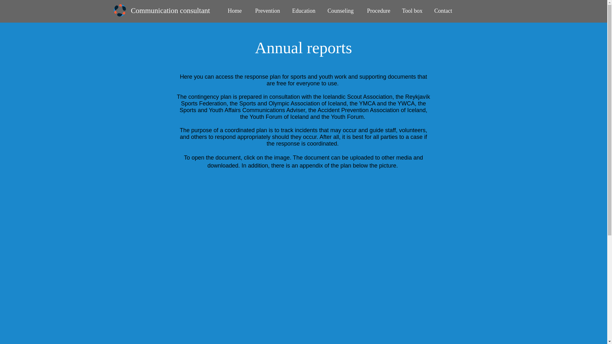 Image resolution: width=612 pixels, height=344 pixels. I want to click on Contact, so click(442, 11).